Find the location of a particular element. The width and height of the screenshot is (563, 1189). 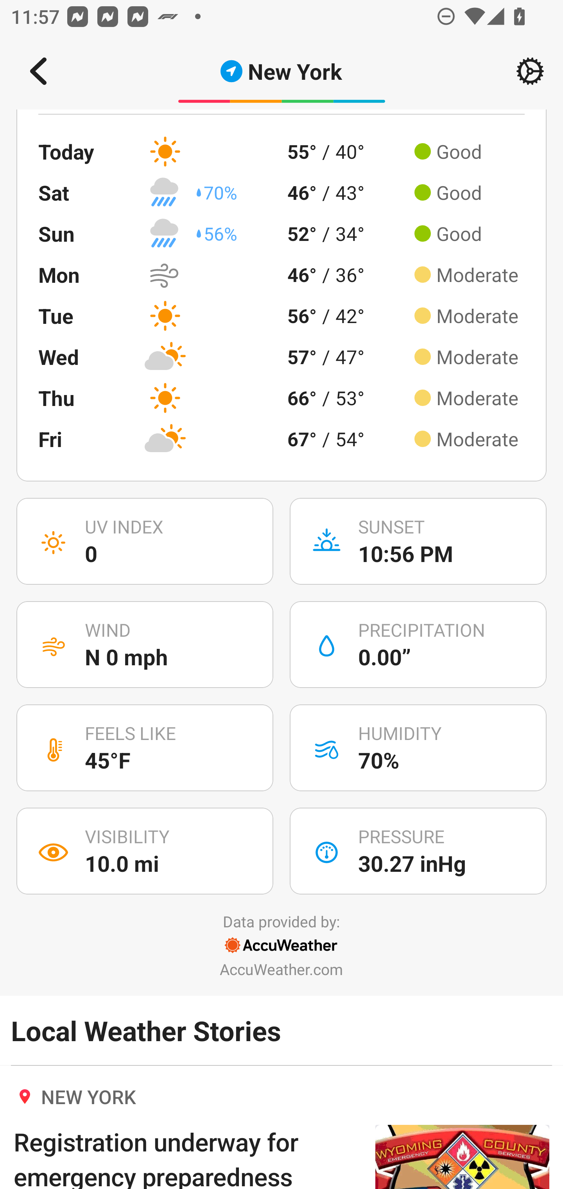

Setting is located at coordinates (530, 71).